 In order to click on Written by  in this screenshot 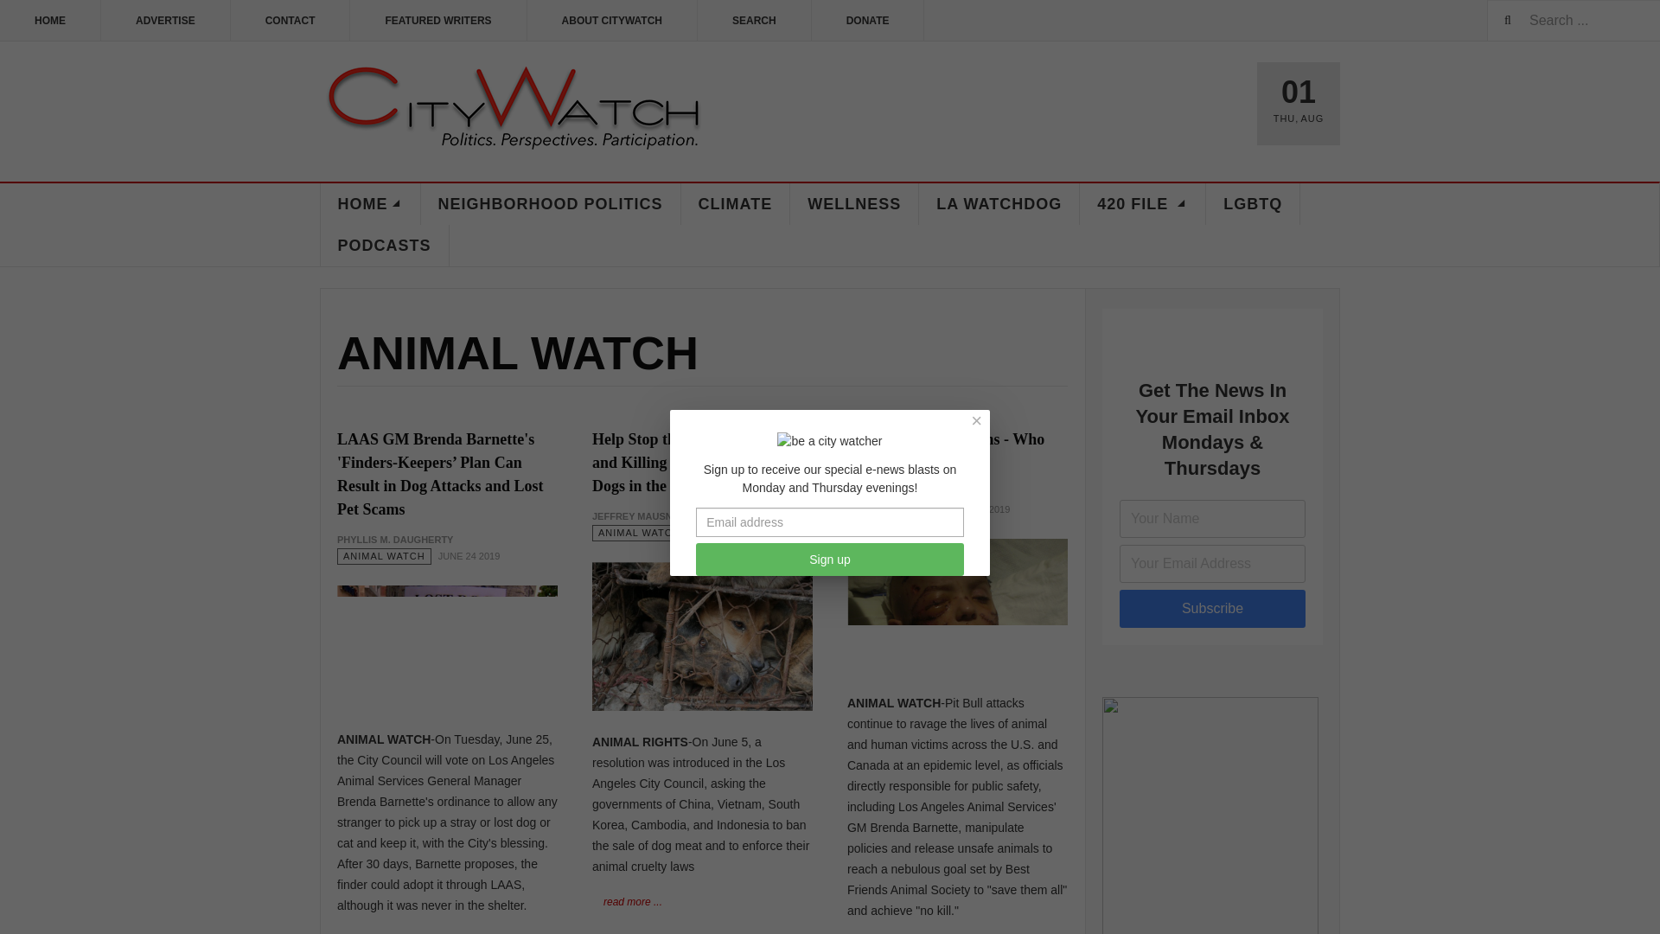, I will do `click(638, 515)`.